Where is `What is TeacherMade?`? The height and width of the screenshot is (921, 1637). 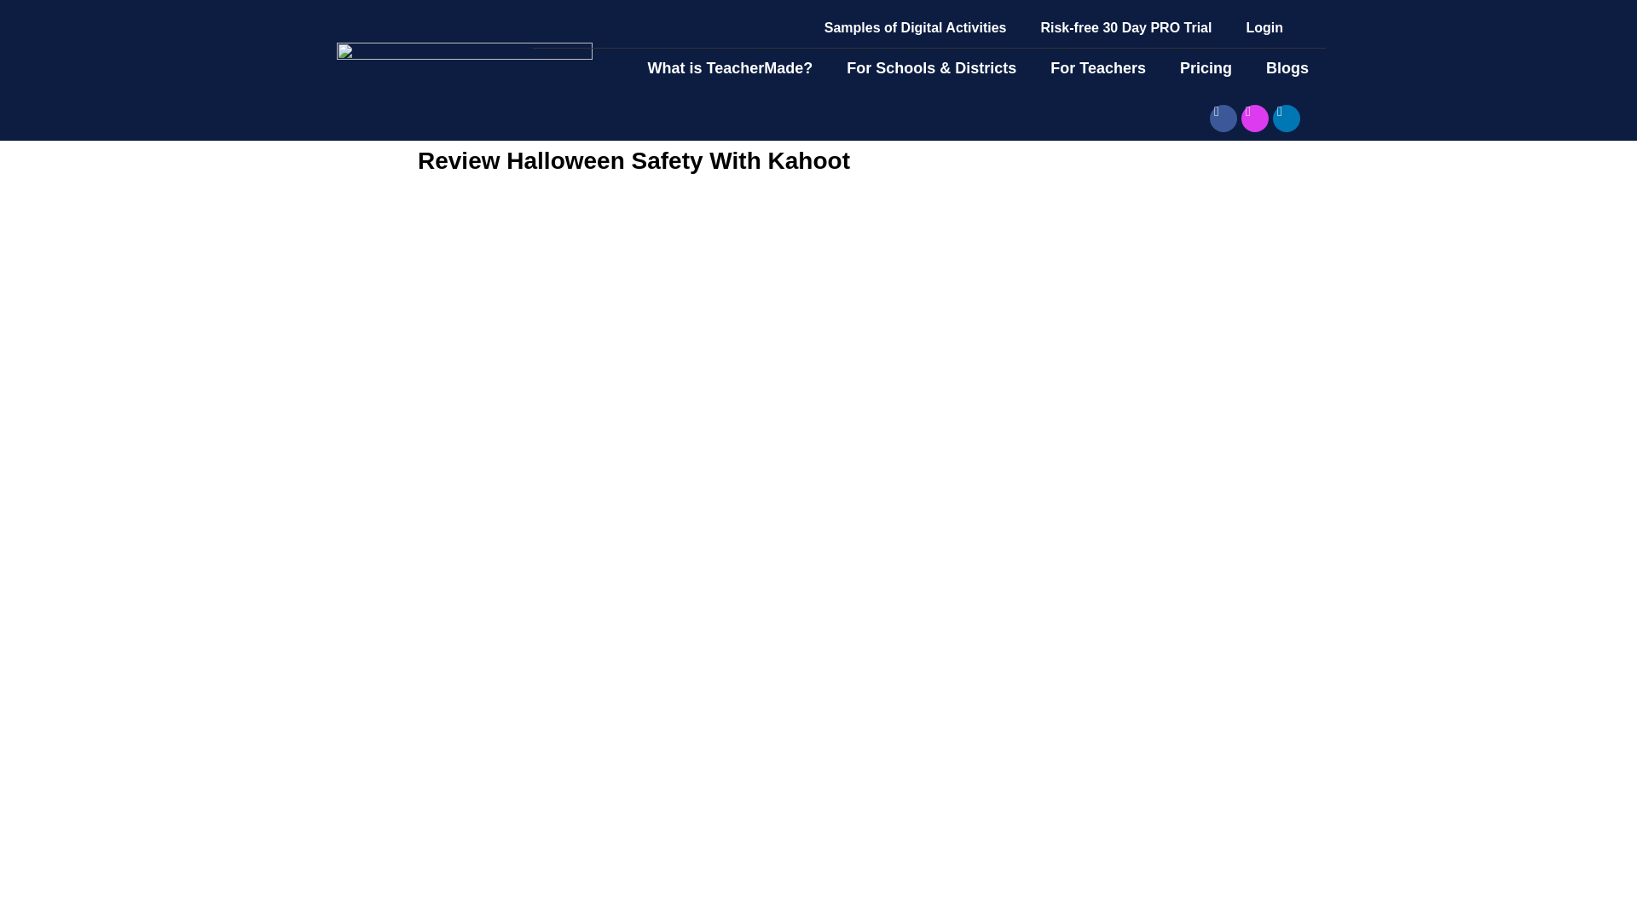
What is TeacherMade? is located at coordinates (730, 68).